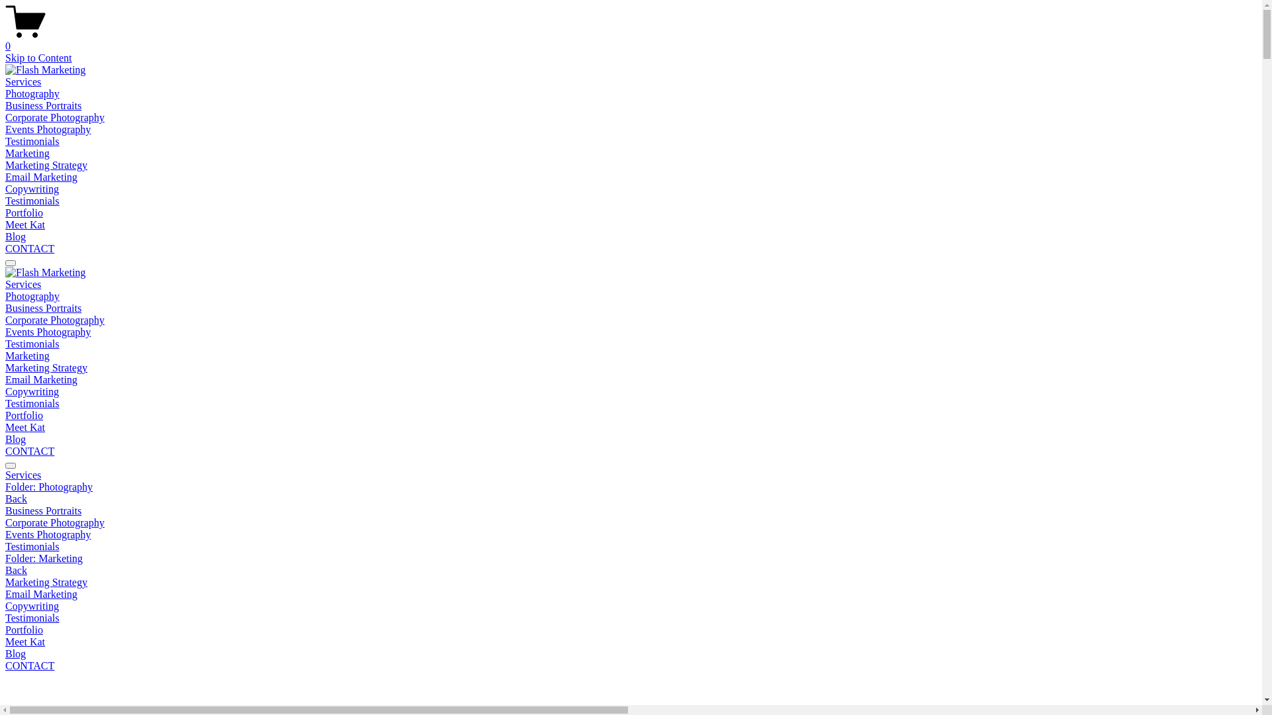  I want to click on Photography, so click(32, 94).